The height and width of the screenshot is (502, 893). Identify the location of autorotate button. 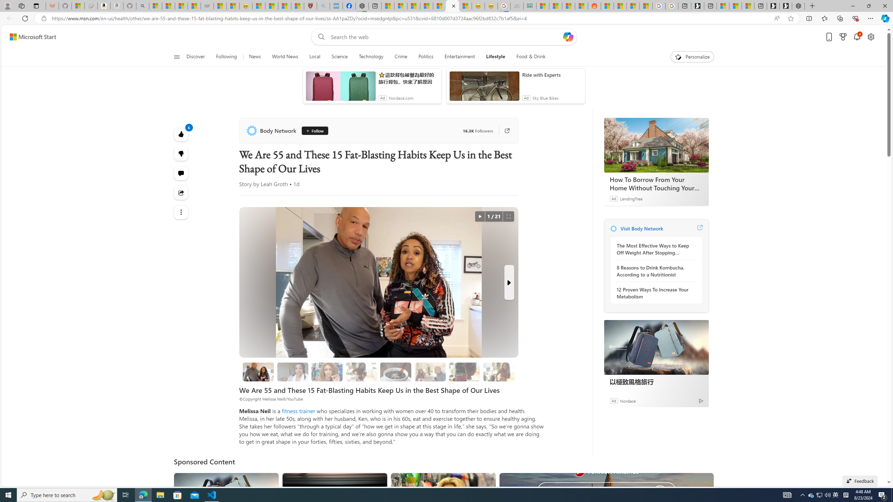
(480, 216).